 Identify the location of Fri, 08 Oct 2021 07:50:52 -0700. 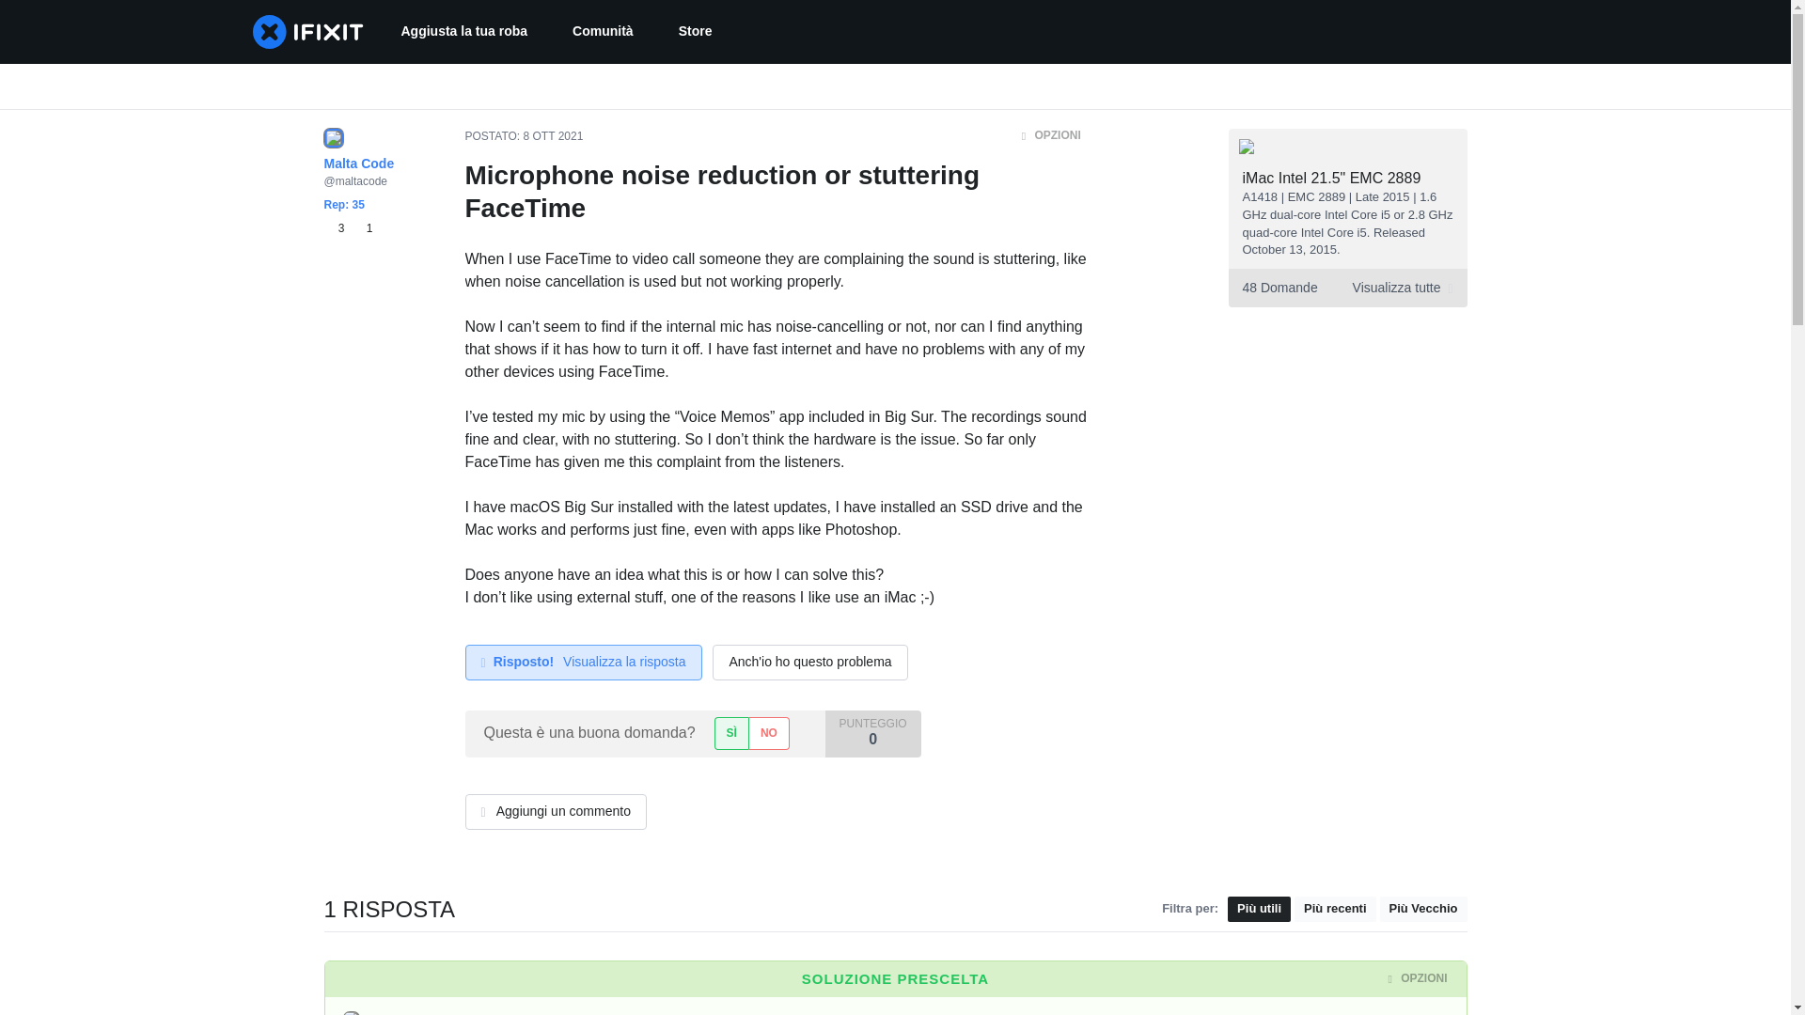
(696, 32).